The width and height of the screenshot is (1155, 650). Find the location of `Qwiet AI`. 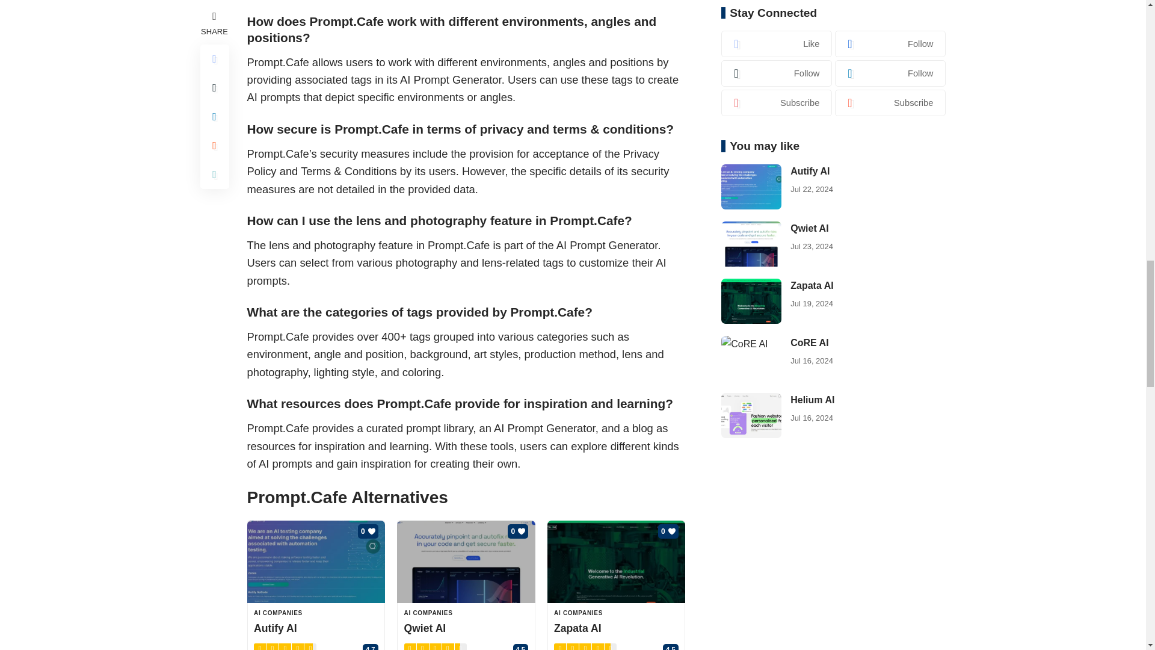

Qwiet AI is located at coordinates (466, 562).